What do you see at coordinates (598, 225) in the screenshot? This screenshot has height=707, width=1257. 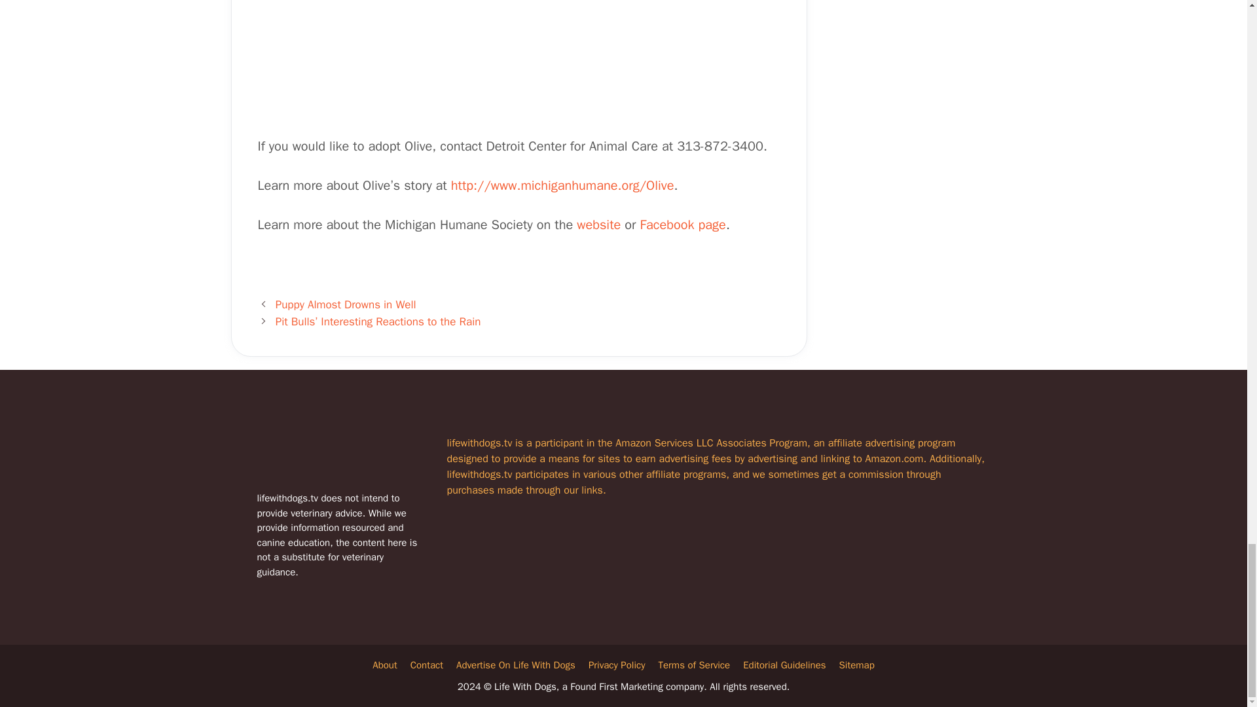 I see `website` at bounding box center [598, 225].